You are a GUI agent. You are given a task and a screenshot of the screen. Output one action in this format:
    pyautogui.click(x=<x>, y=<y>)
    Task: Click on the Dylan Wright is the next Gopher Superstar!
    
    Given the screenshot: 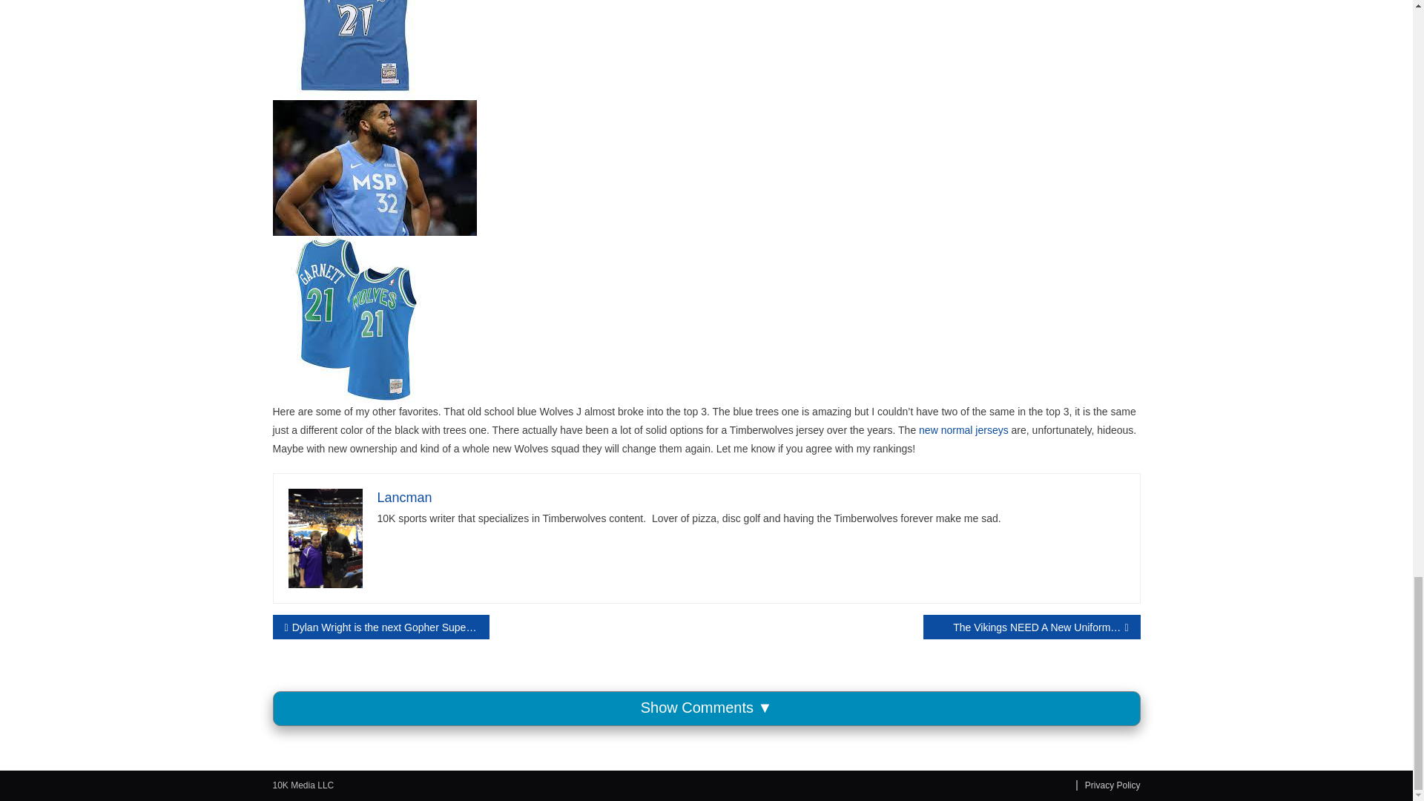 What is the action you would take?
    pyautogui.click(x=381, y=627)
    